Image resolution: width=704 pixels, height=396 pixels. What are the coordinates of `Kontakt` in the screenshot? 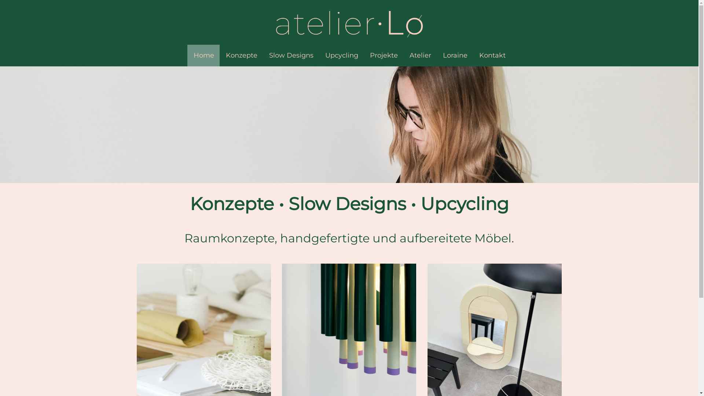 It's located at (492, 56).